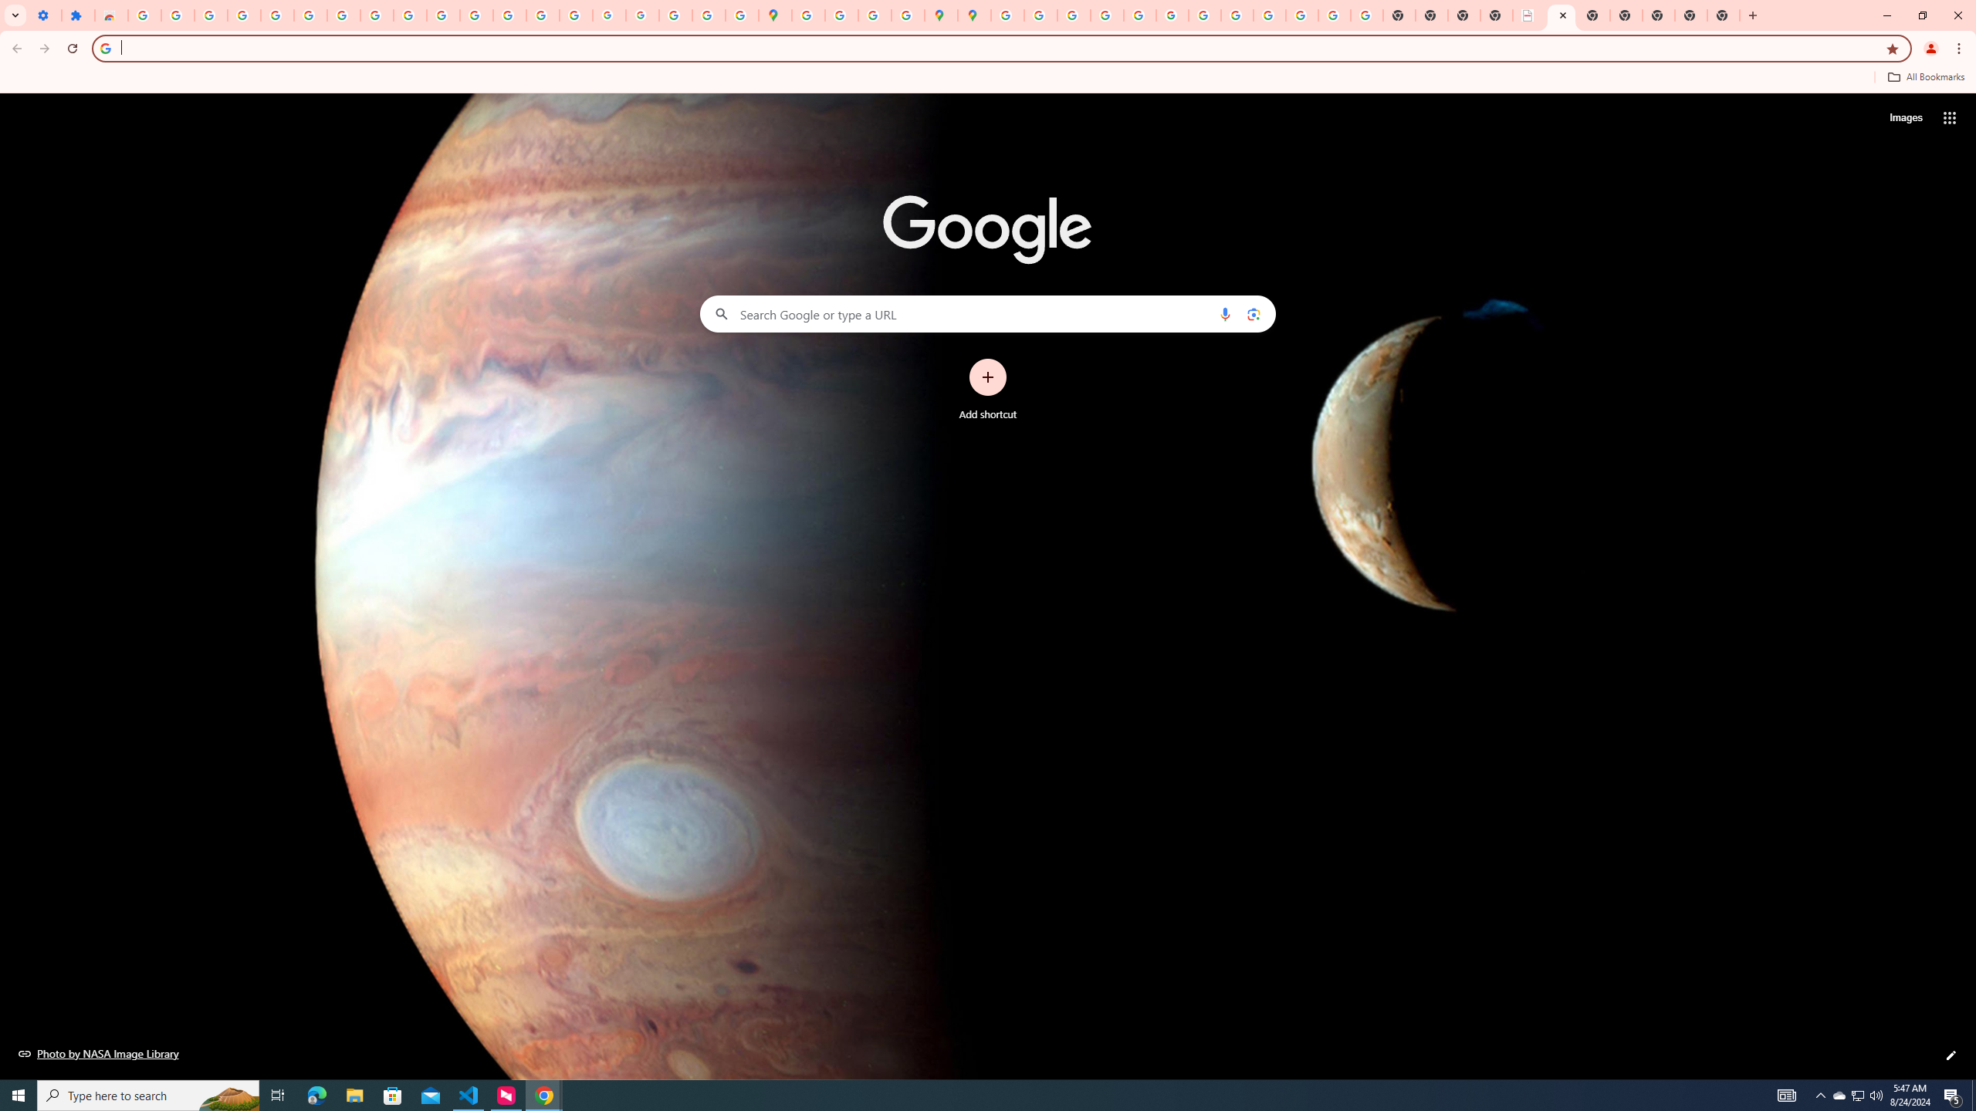  I want to click on Search for Images , so click(1905, 118).